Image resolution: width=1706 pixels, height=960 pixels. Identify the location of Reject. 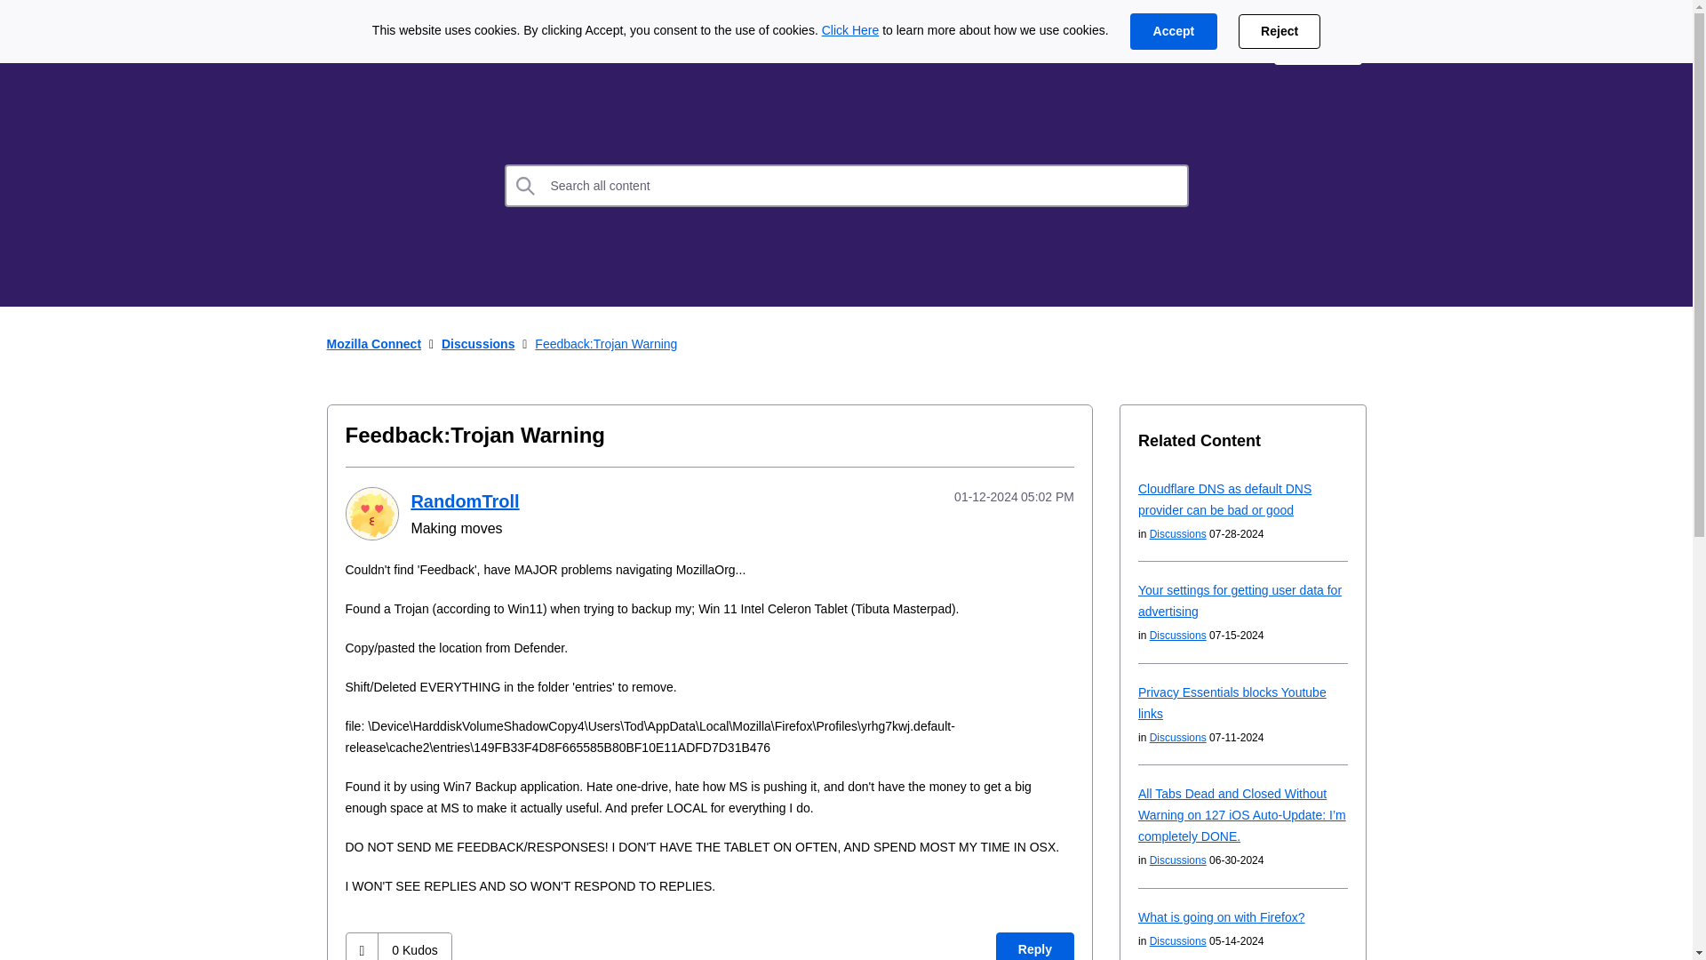
(1279, 32).